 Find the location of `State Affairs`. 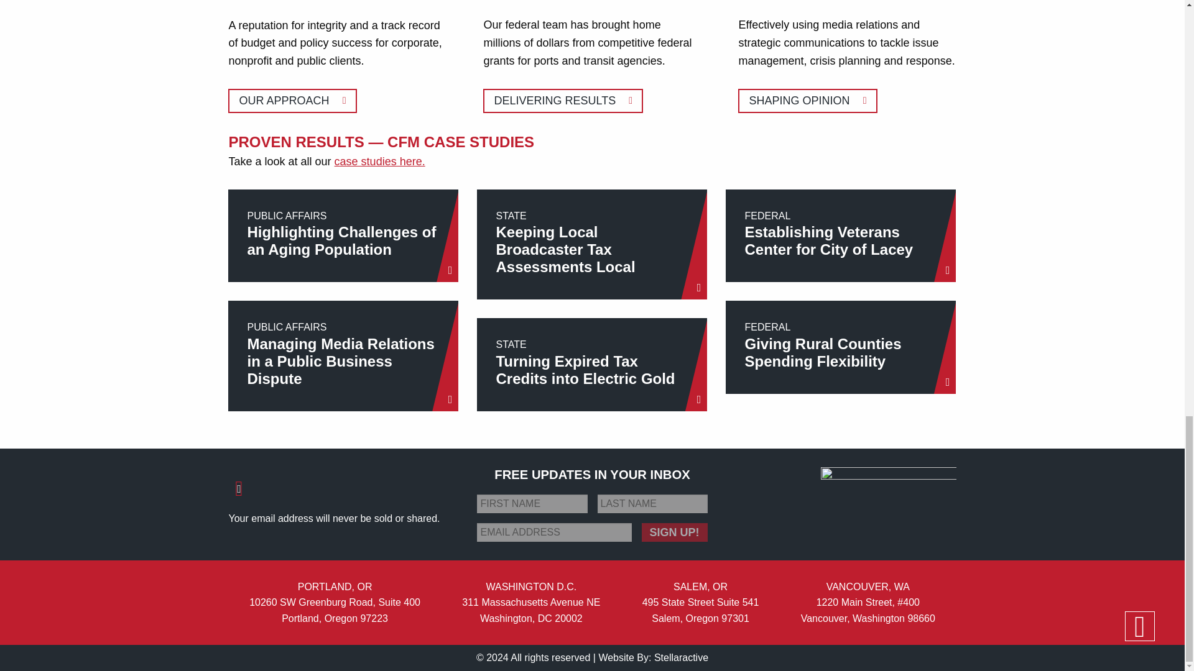

State Affairs is located at coordinates (292, 101).